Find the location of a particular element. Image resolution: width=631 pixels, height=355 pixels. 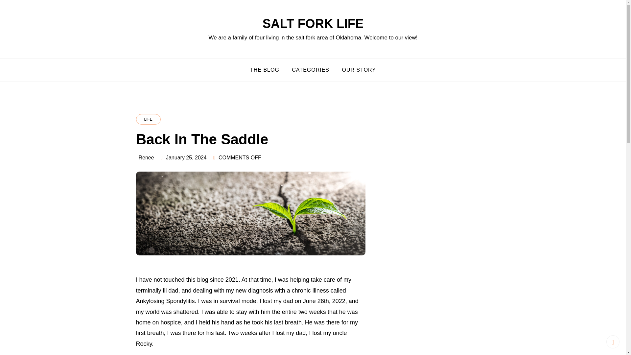

Renee is located at coordinates (146, 157).